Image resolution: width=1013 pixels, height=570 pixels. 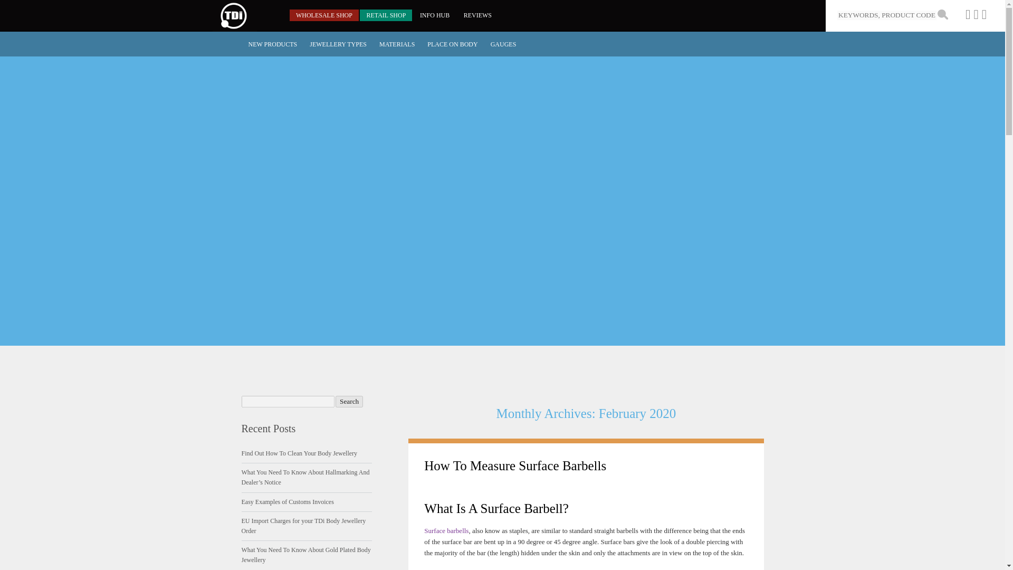 What do you see at coordinates (478, 15) in the screenshot?
I see `REVIEWS` at bounding box center [478, 15].